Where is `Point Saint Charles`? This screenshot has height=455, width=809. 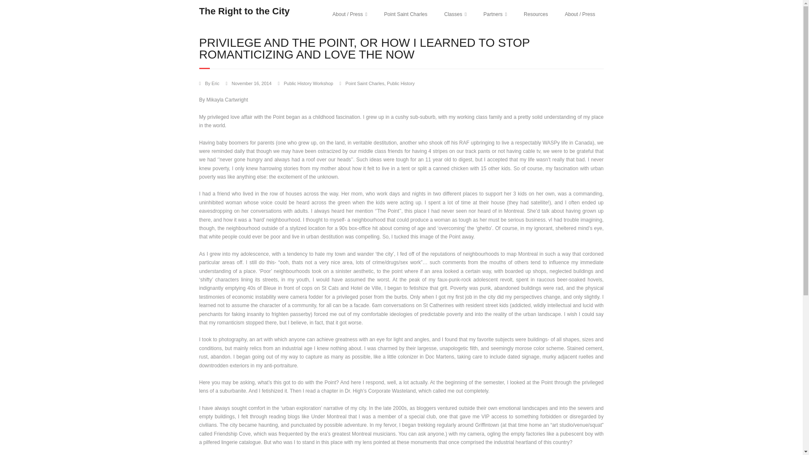
Point Saint Charles is located at coordinates (365, 83).